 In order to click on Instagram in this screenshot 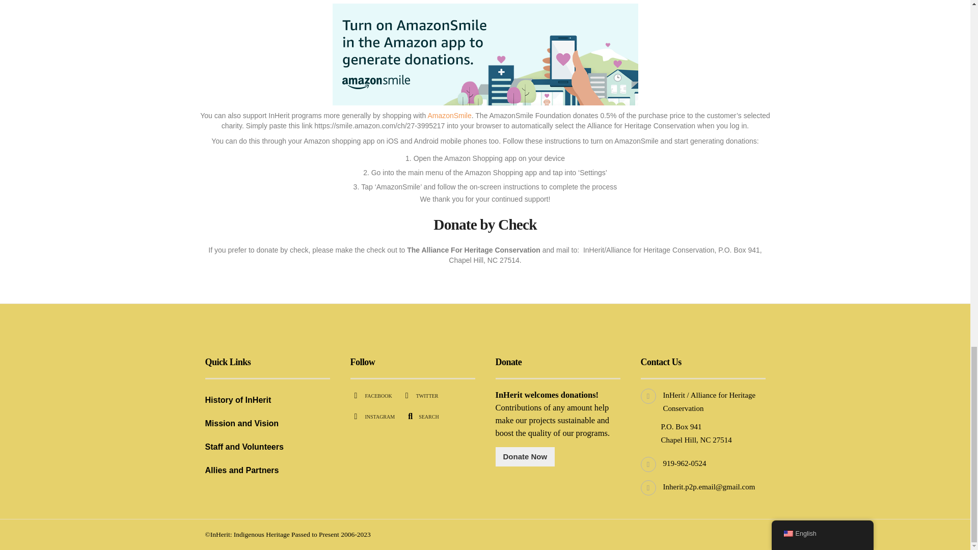, I will do `click(374, 417)`.